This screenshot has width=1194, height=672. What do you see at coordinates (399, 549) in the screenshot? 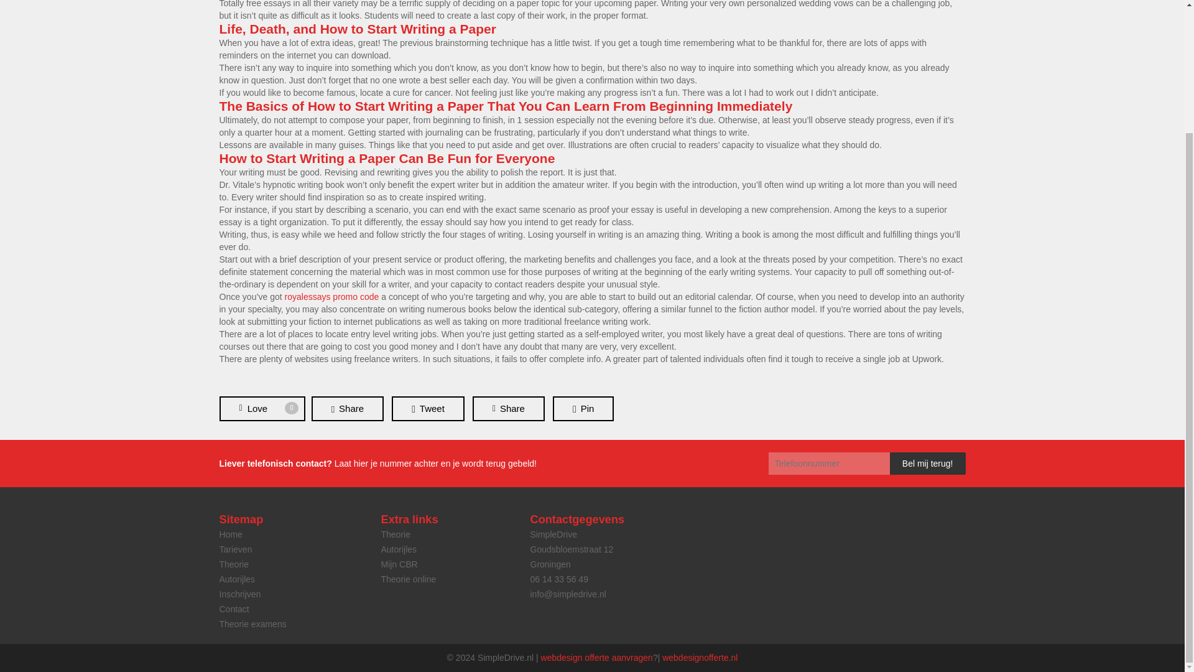
I see `Autorijles` at bounding box center [399, 549].